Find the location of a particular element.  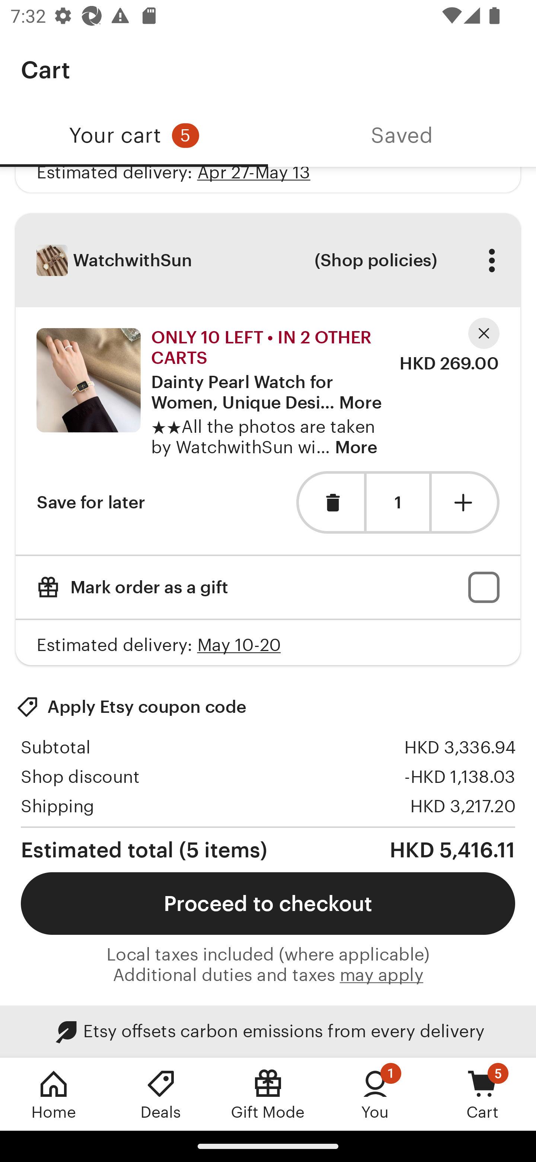

More options is located at coordinates (491, 260).